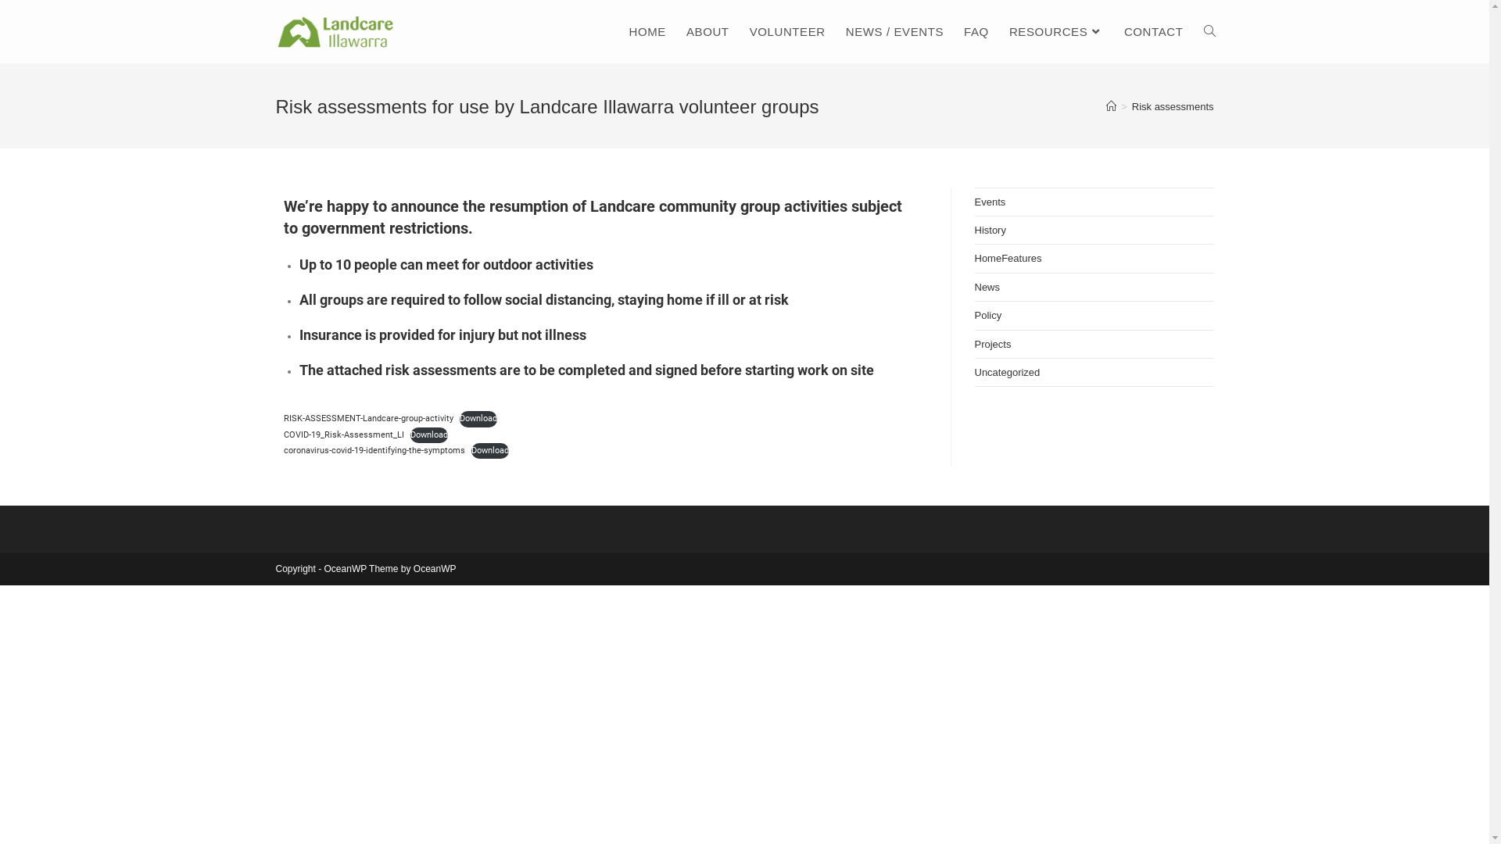 The height and width of the screenshot is (844, 1501). What do you see at coordinates (647, 31) in the screenshot?
I see `HOME` at bounding box center [647, 31].